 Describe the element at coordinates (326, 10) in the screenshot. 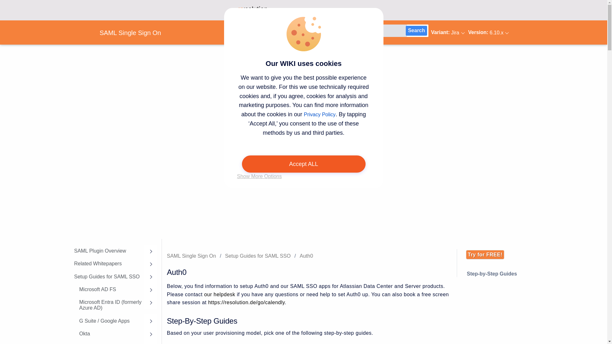

I see `Blog` at that location.